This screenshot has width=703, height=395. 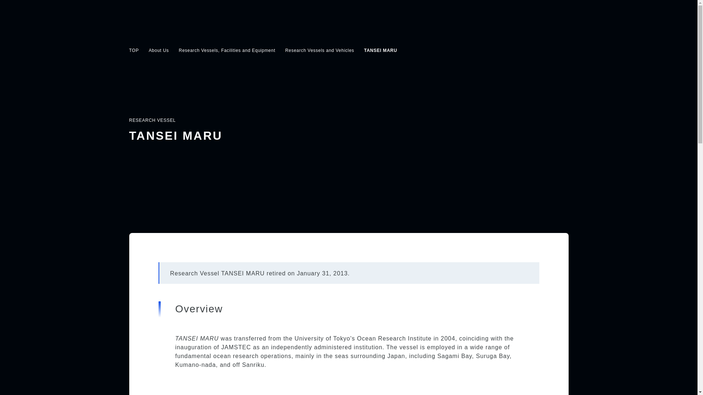 I want to click on Research Vessels and Vehicles, so click(x=320, y=50).